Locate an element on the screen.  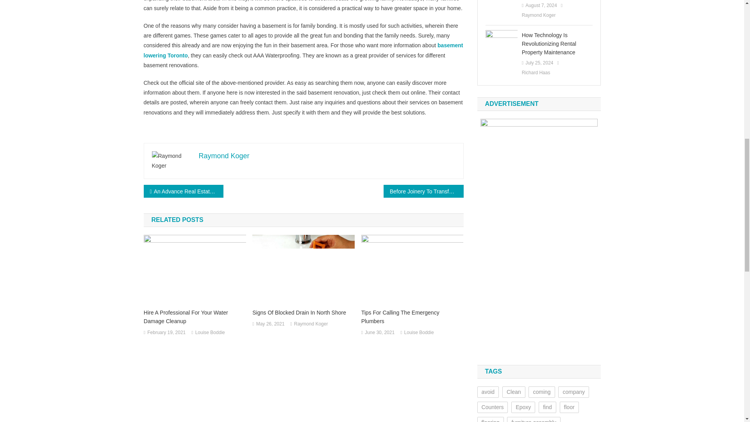
June 30, 2021 is located at coordinates (379, 333).